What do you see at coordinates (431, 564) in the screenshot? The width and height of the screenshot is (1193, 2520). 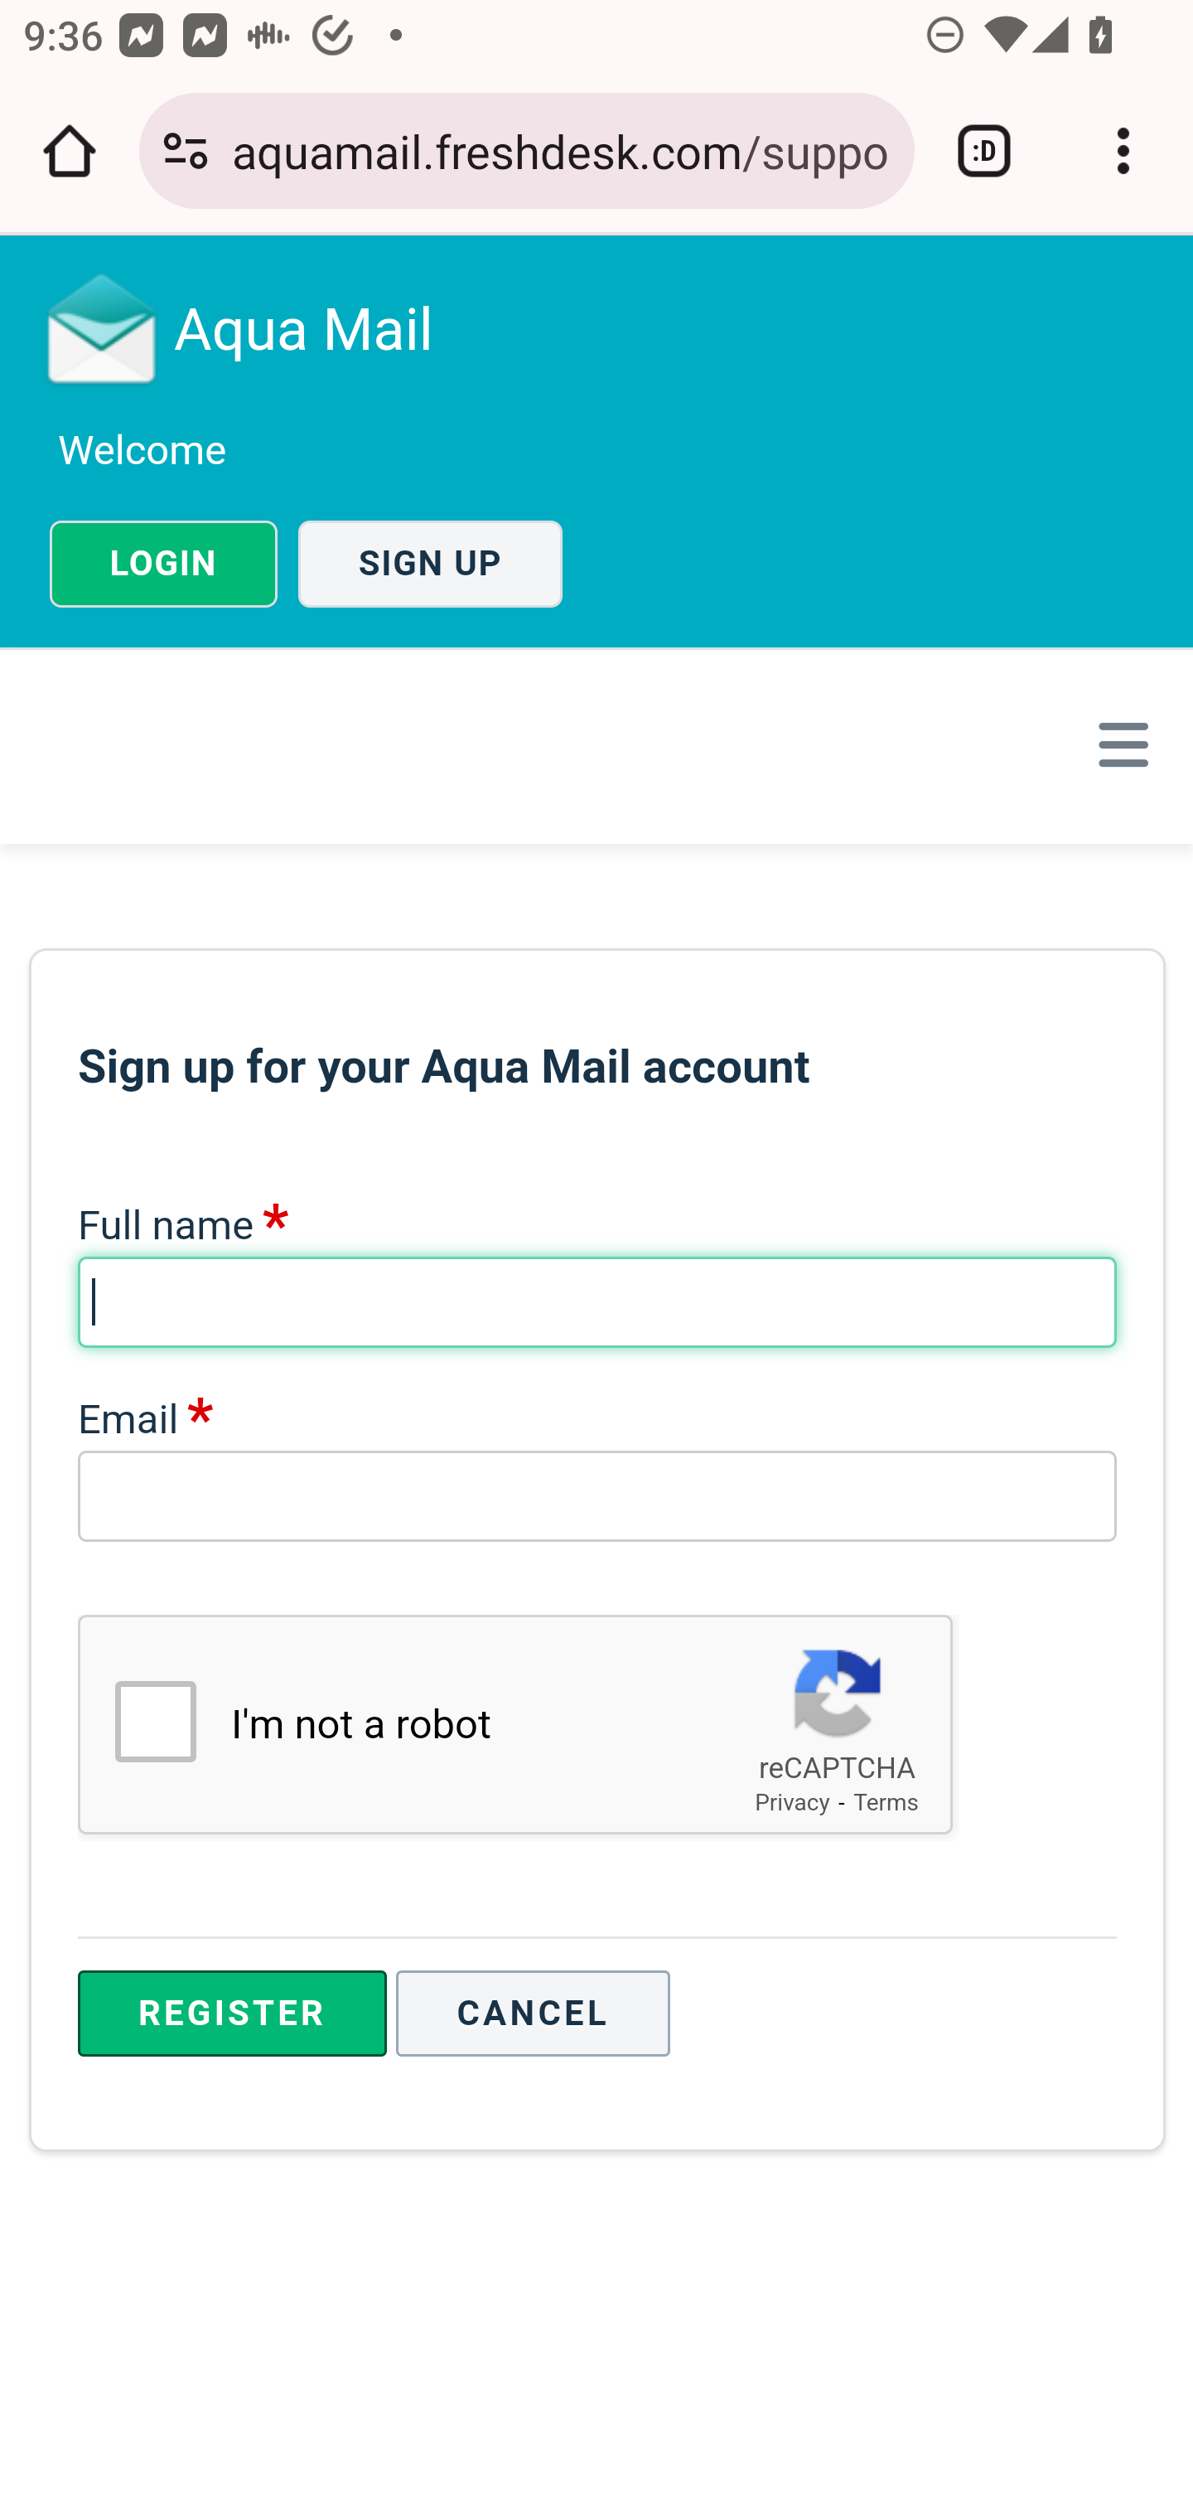 I see `SIGN UP` at bounding box center [431, 564].